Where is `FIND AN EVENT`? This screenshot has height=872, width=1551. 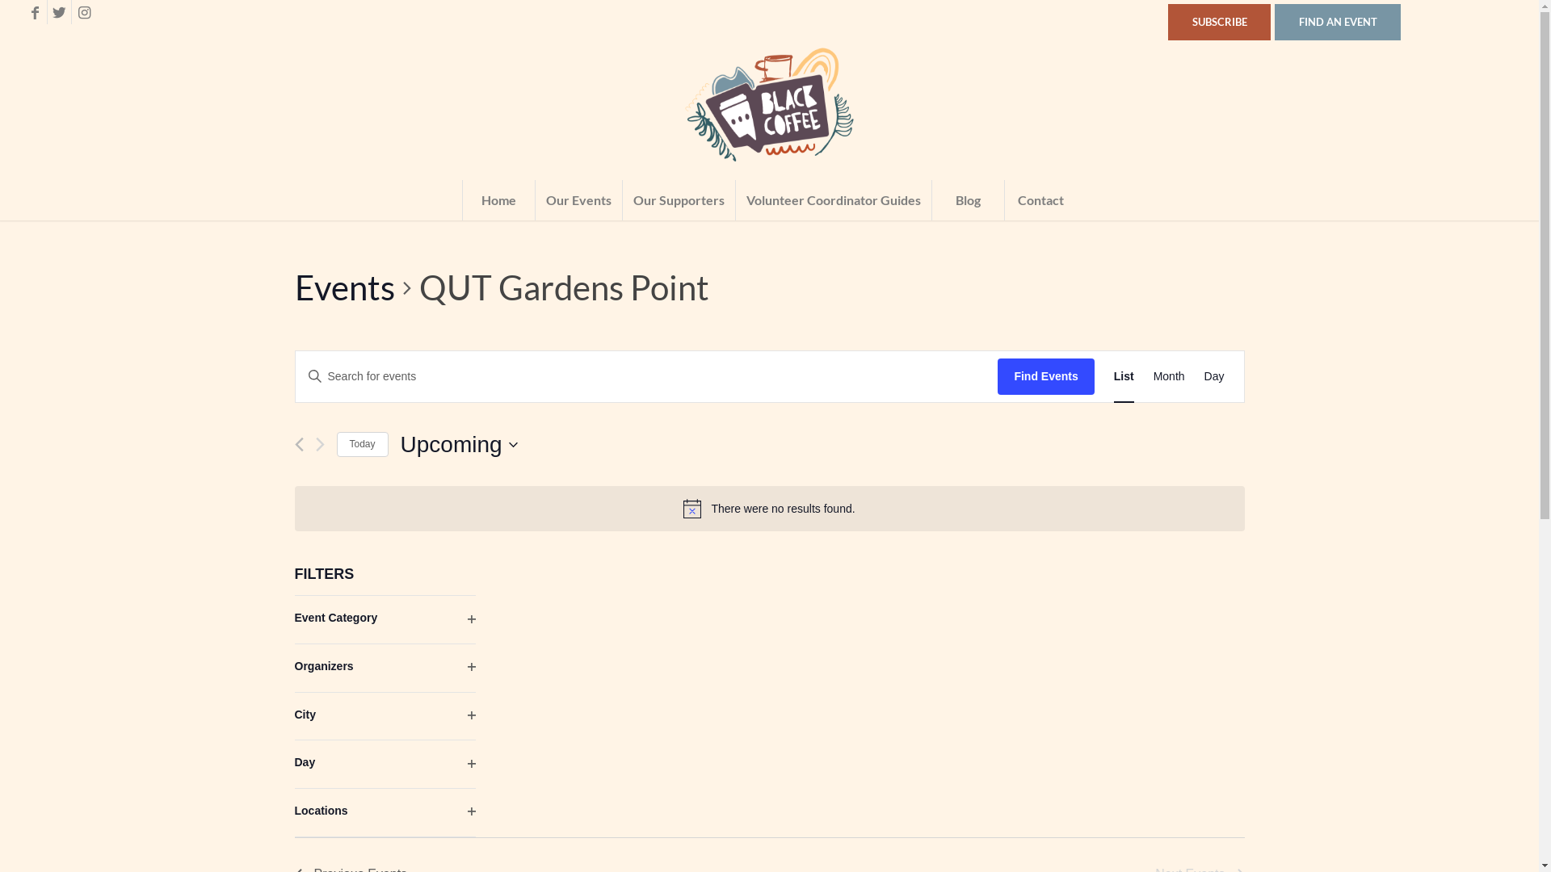 FIND AN EVENT is located at coordinates (1338, 22).